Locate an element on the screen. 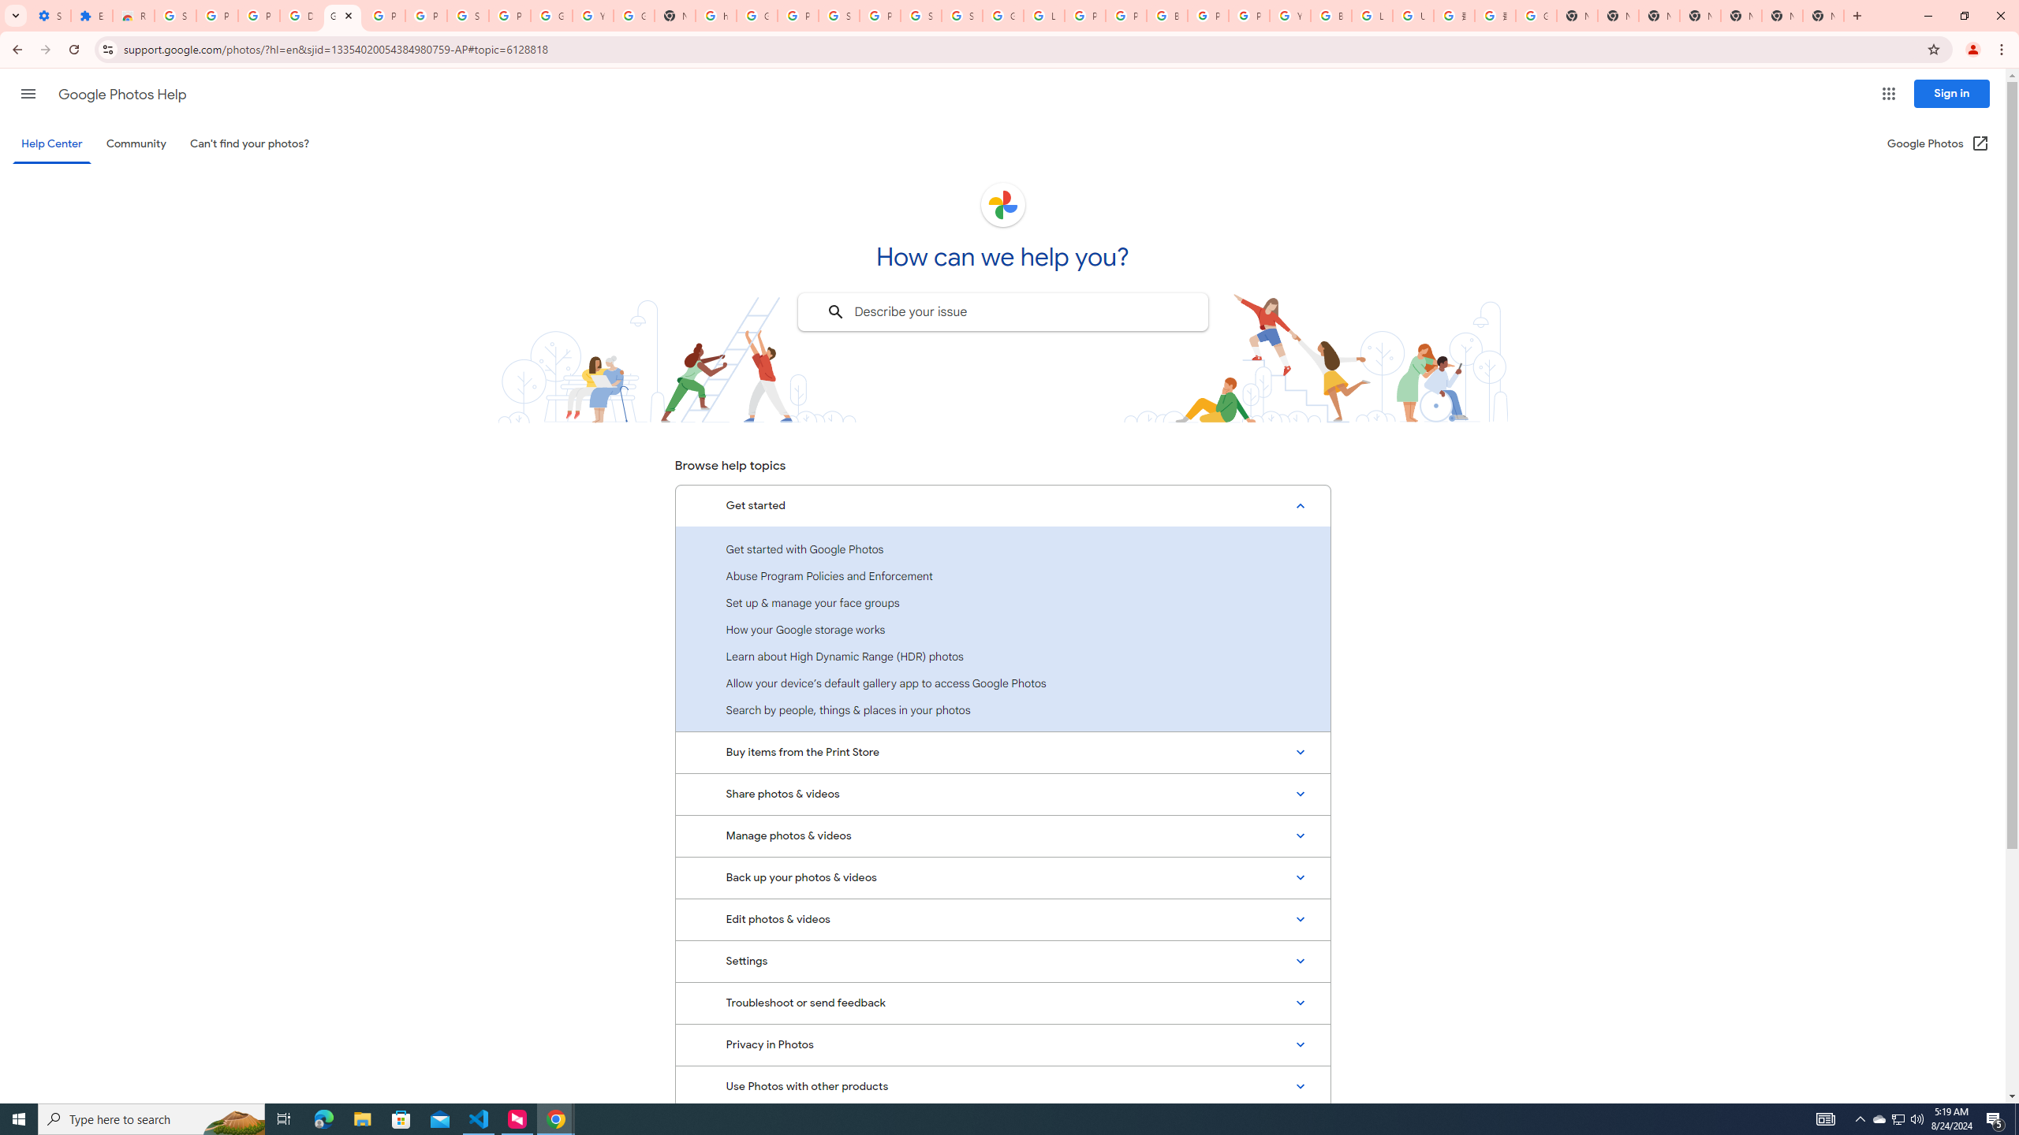  Search by people, things & places in your photos is located at coordinates (1002, 710).